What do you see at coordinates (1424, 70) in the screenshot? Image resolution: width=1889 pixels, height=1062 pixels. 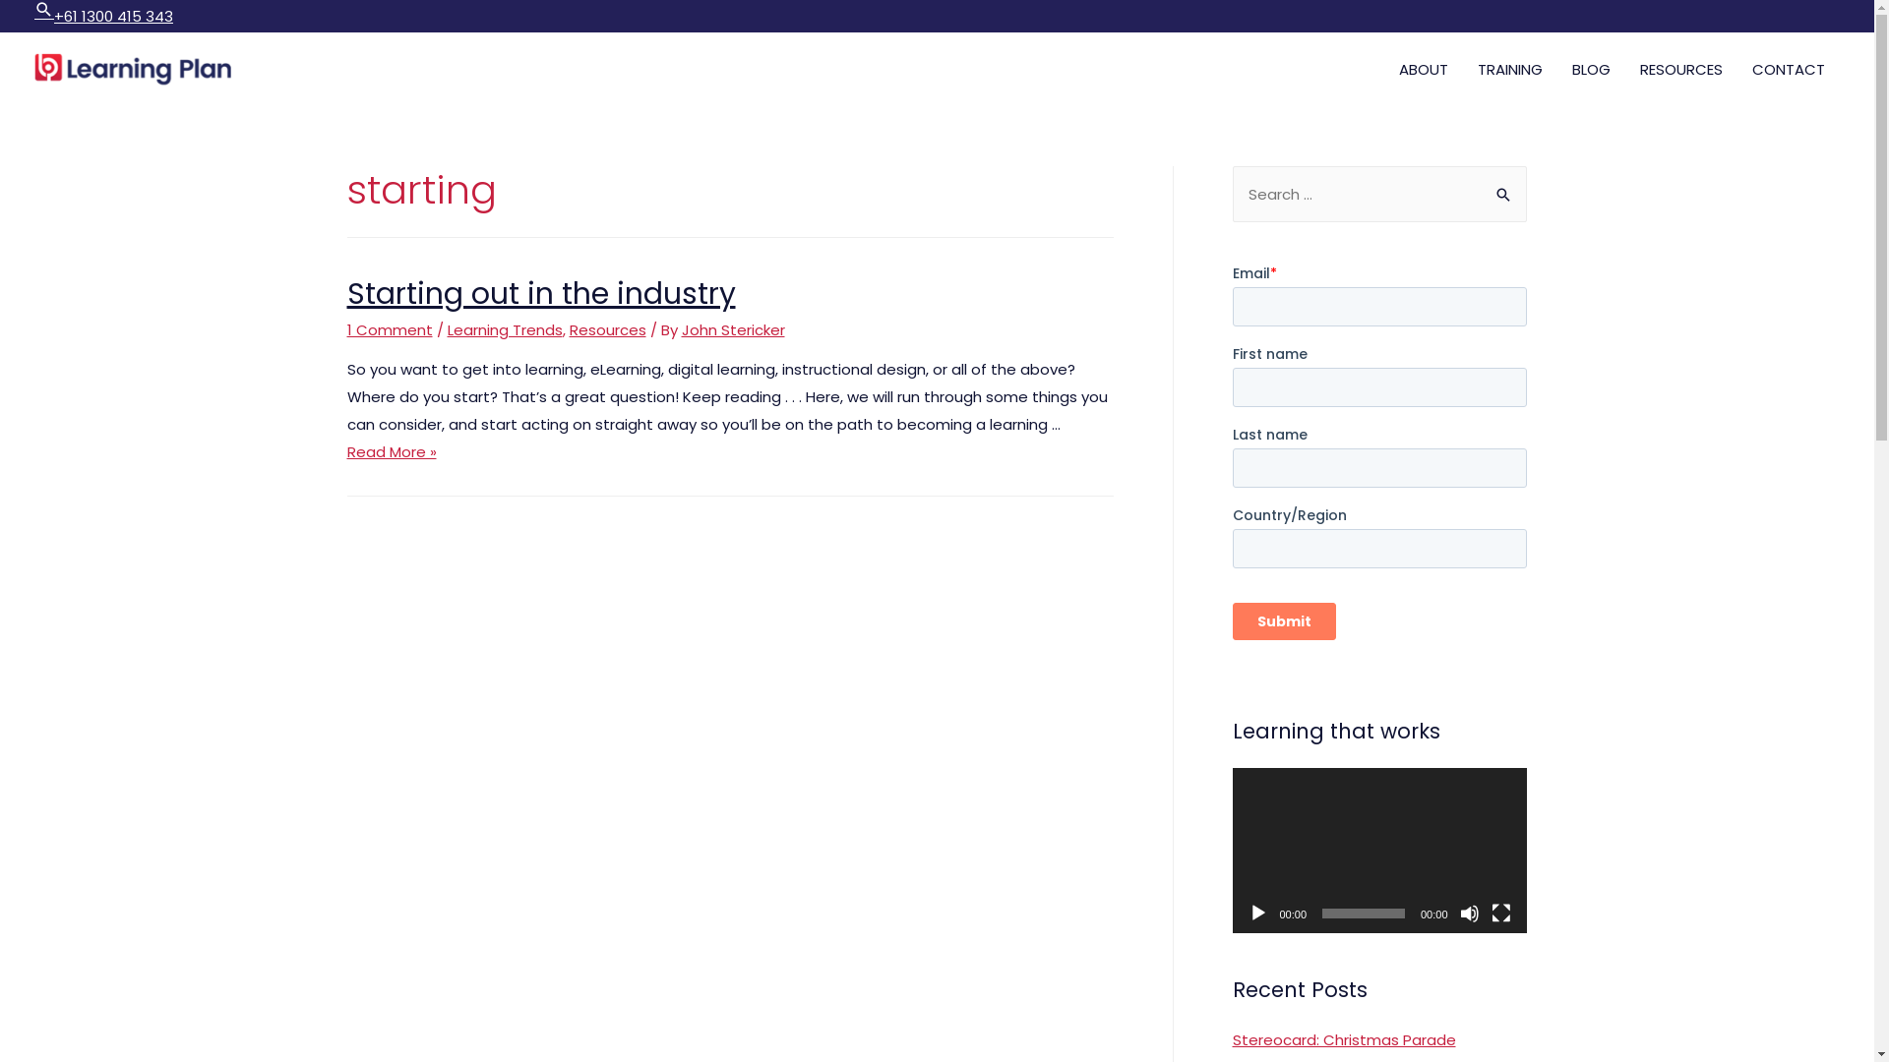 I see `ABOUT` at bounding box center [1424, 70].